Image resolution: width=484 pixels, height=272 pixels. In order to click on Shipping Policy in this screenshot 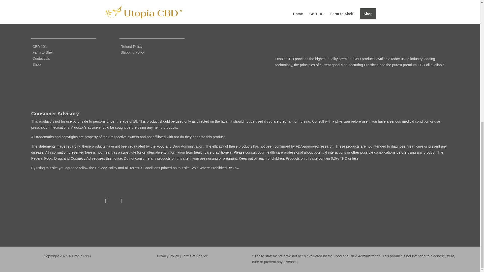, I will do `click(133, 52)`.